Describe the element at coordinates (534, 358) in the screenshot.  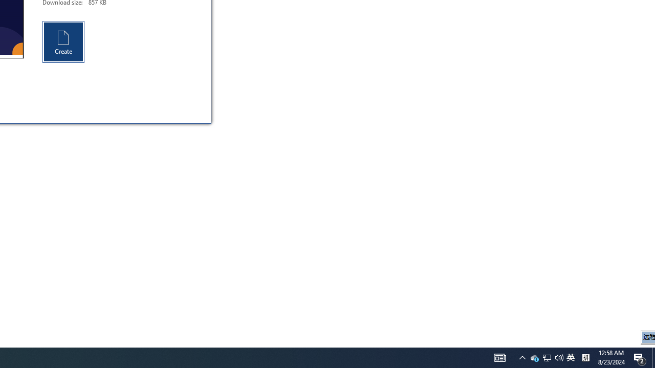
I see `Create` at that location.